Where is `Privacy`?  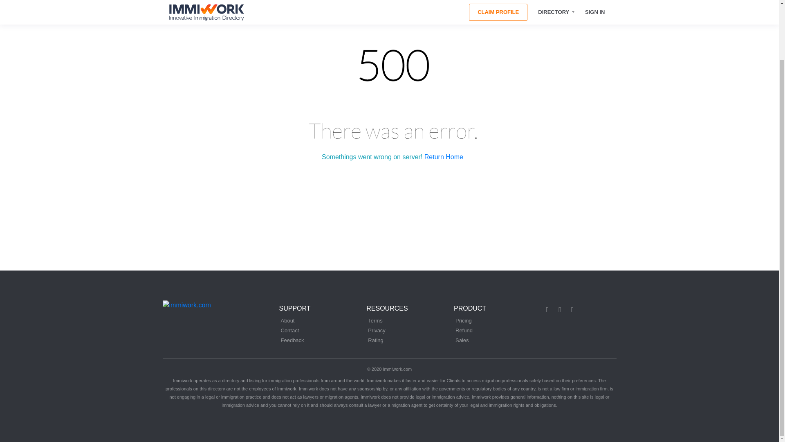
Privacy is located at coordinates (377, 331).